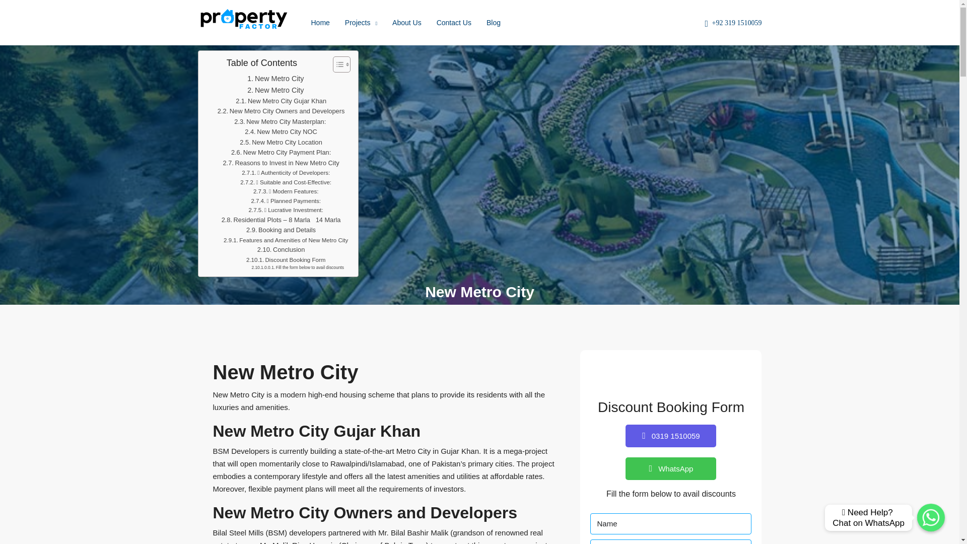 This screenshot has height=544, width=967. Describe the element at coordinates (281, 153) in the screenshot. I see `New Metro City Payment Plan:` at that location.